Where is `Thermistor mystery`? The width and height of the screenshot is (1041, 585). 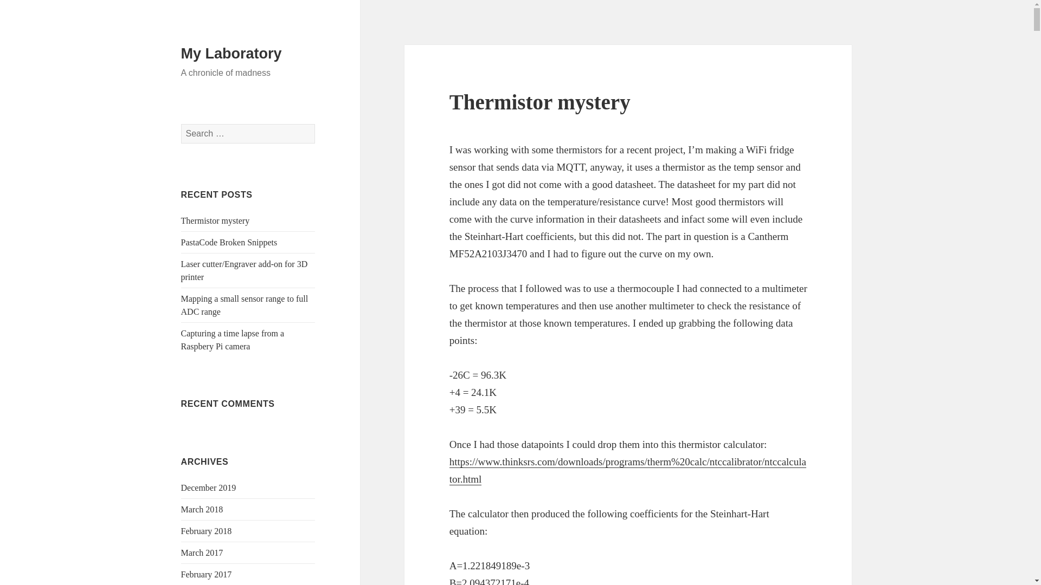 Thermistor mystery is located at coordinates (540, 102).